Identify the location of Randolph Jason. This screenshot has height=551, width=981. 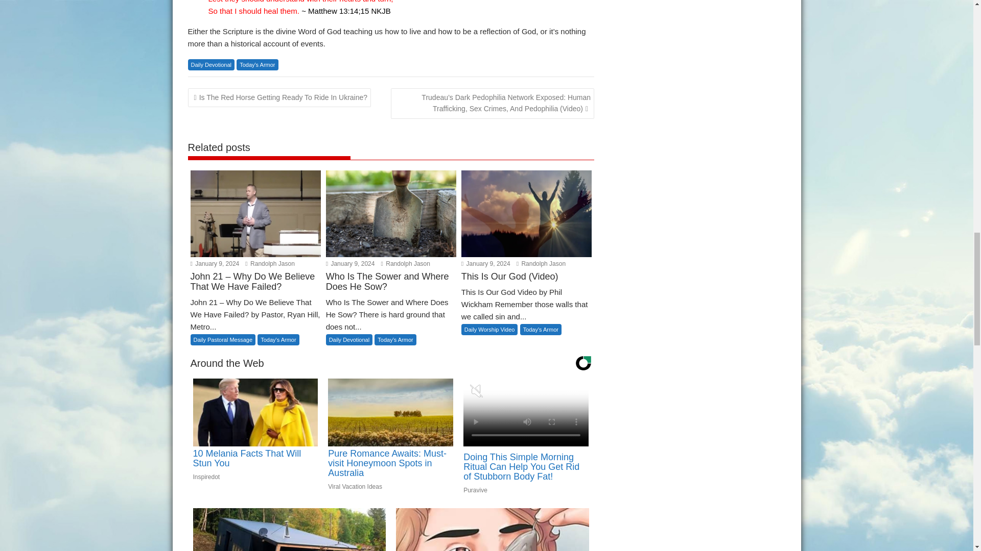
(406, 263).